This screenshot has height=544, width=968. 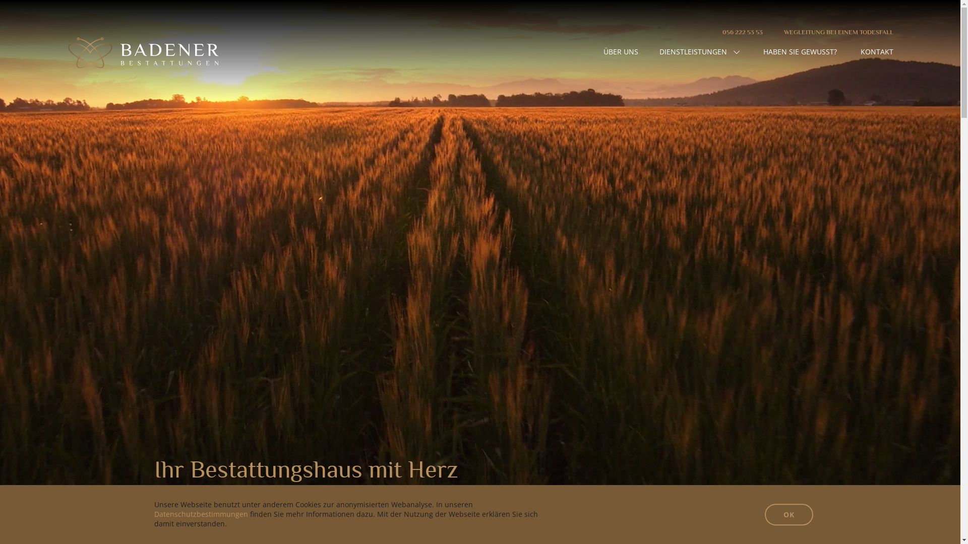 I want to click on Home - Badener Bestattungen, so click(x=142, y=53).